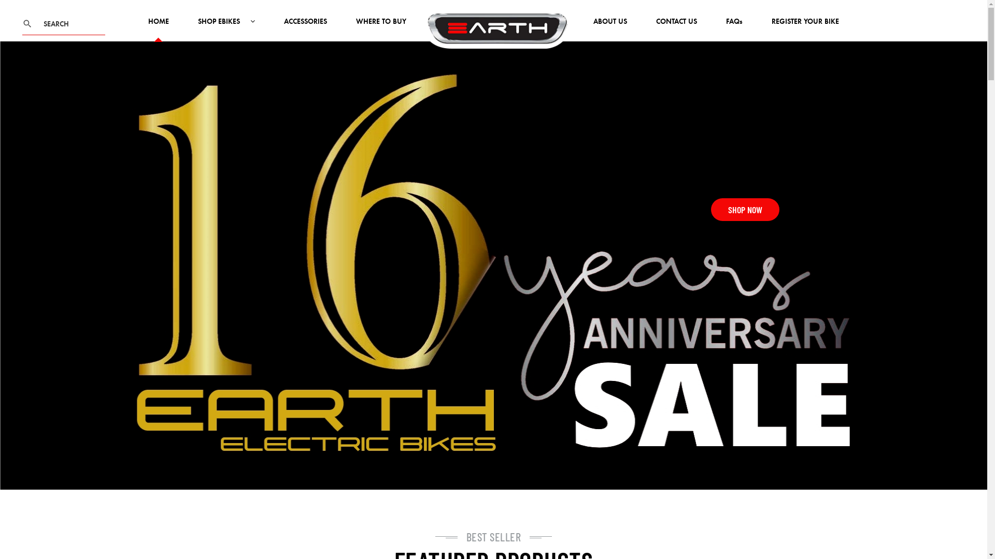 This screenshot has width=995, height=559. What do you see at coordinates (306, 30) in the screenshot?
I see `ACCESSORIES` at bounding box center [306, 30].